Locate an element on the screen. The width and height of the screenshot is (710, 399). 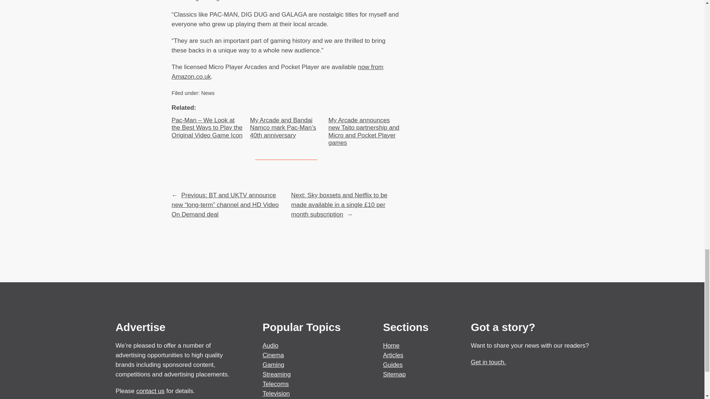
Audio is located at coordinates (270, 345).